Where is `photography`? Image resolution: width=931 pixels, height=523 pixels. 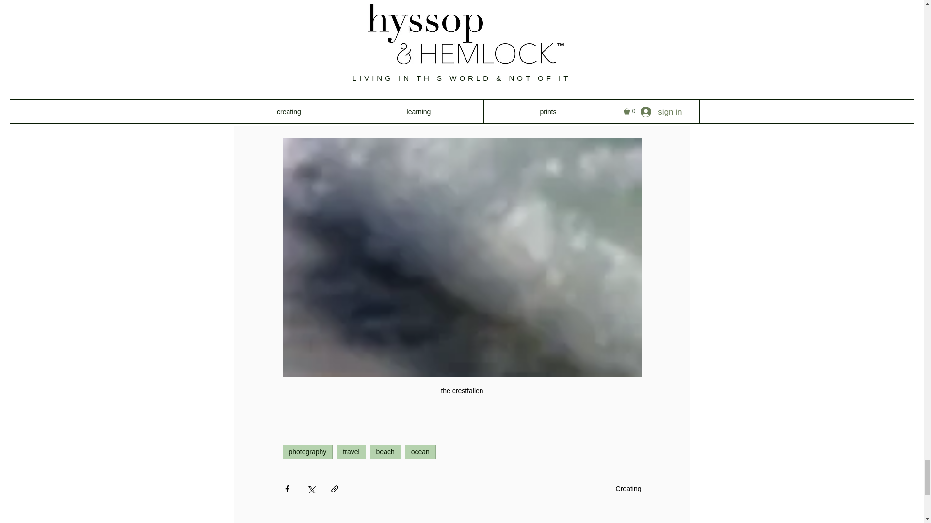 photography is located at coordinates (307, 452).